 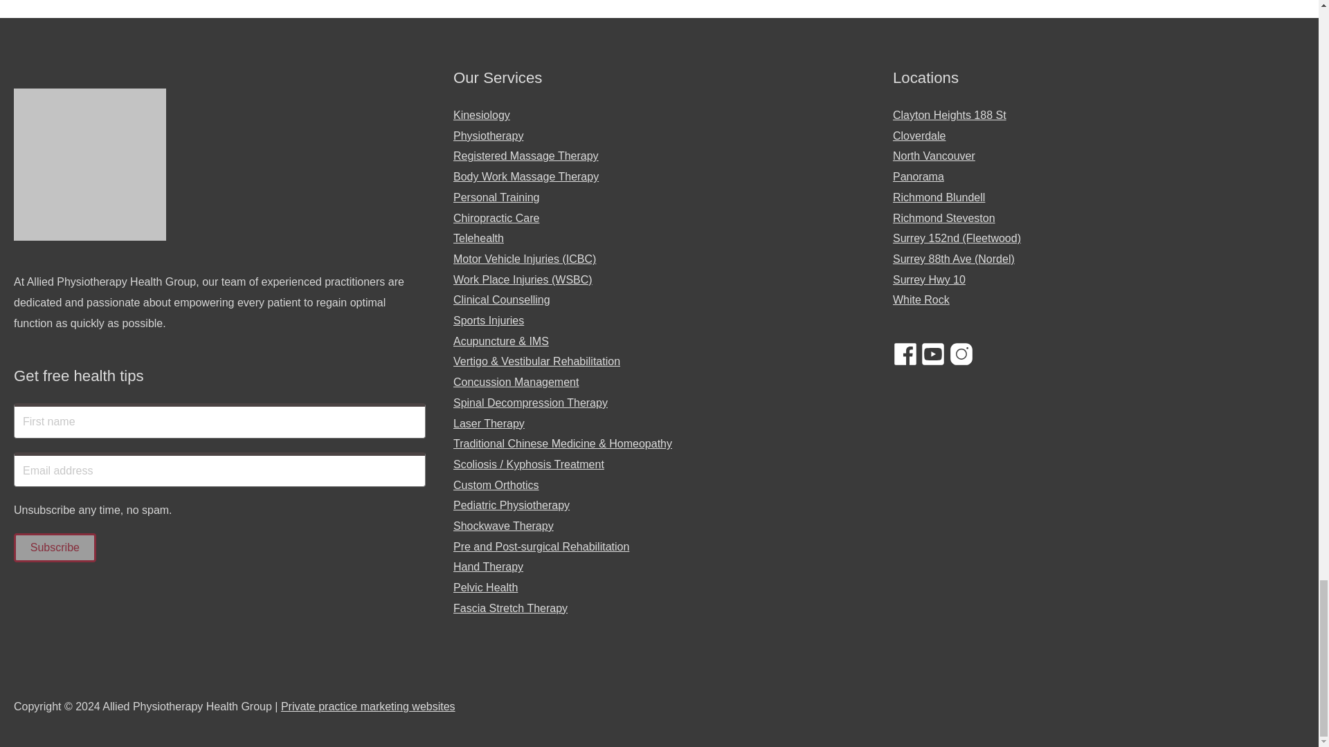 I want to click on Subscribe, so click(x=54, y=548).